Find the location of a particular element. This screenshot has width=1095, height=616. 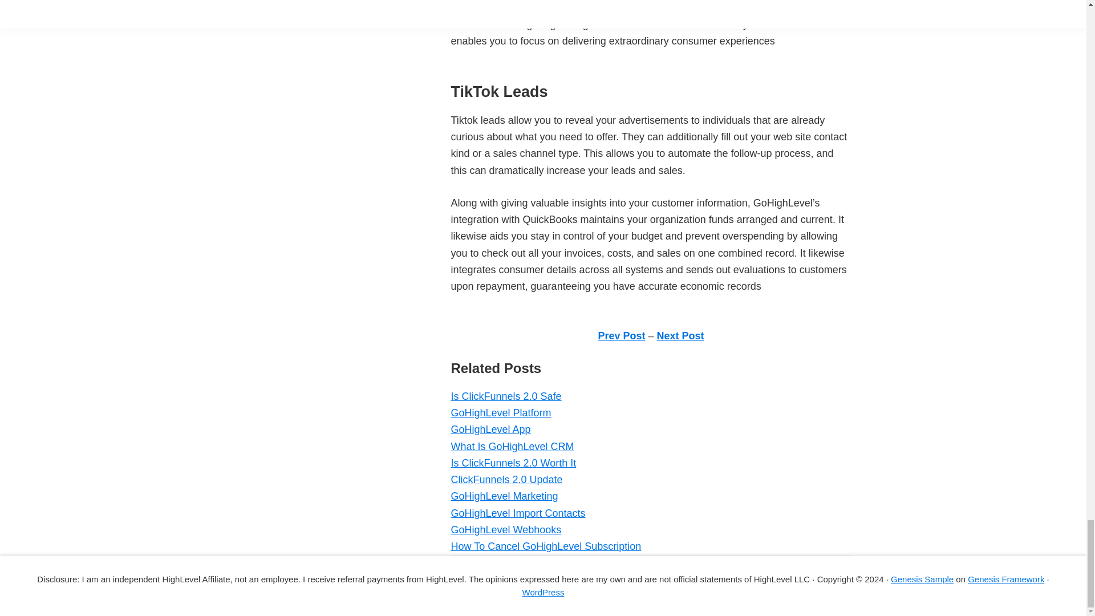

GoHighLevel Marketing is located at coordinates (504, 496).